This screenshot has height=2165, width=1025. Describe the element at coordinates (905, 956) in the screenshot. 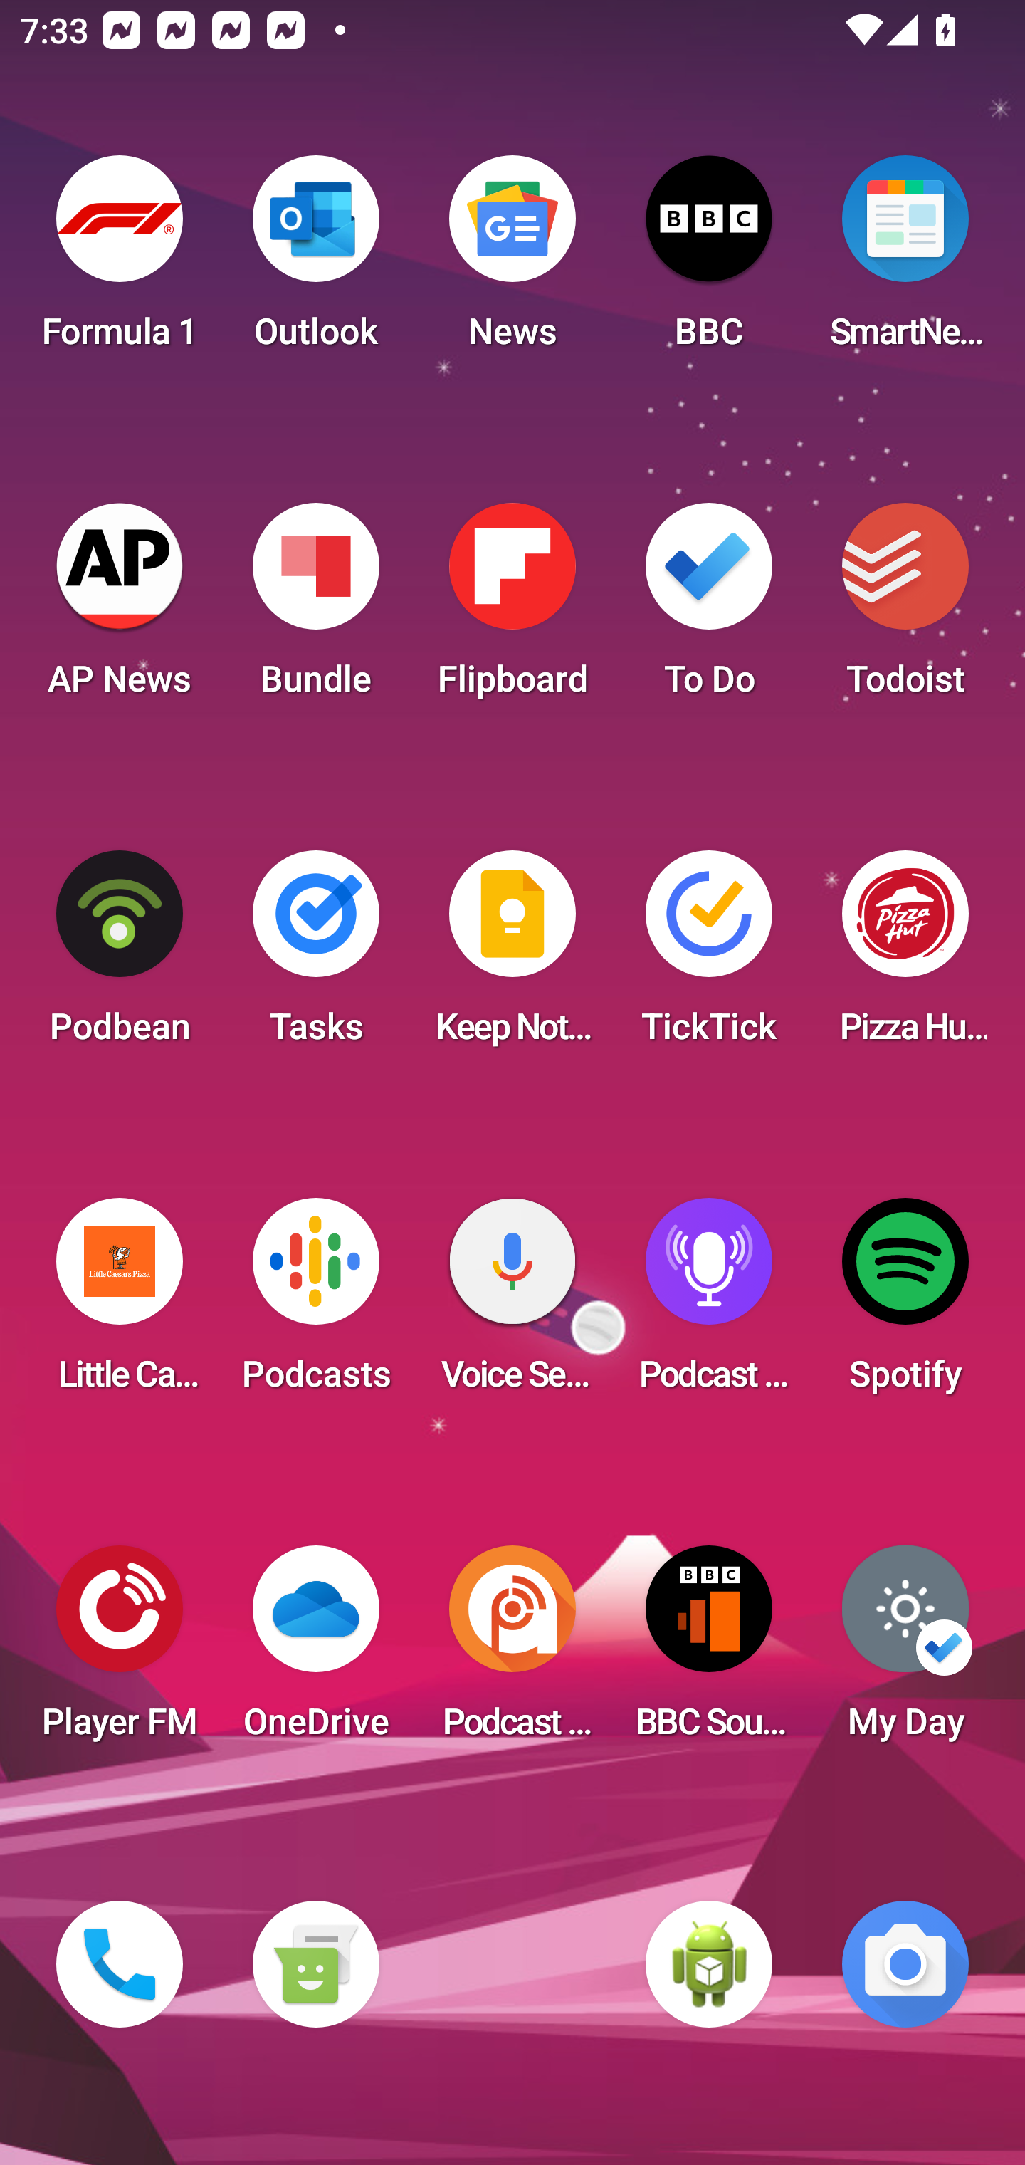

I see `Pizza Hut HK & Macau` at that location.